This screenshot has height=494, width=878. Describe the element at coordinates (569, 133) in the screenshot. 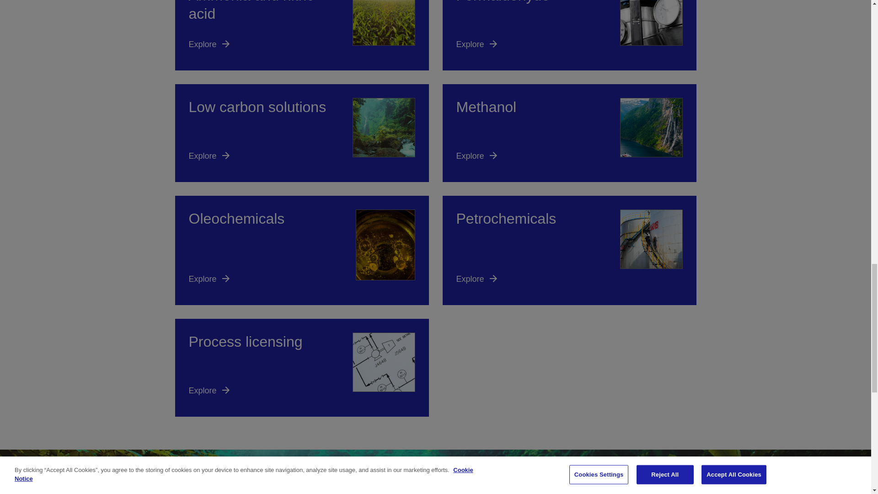

I see `Methanol` at that location.